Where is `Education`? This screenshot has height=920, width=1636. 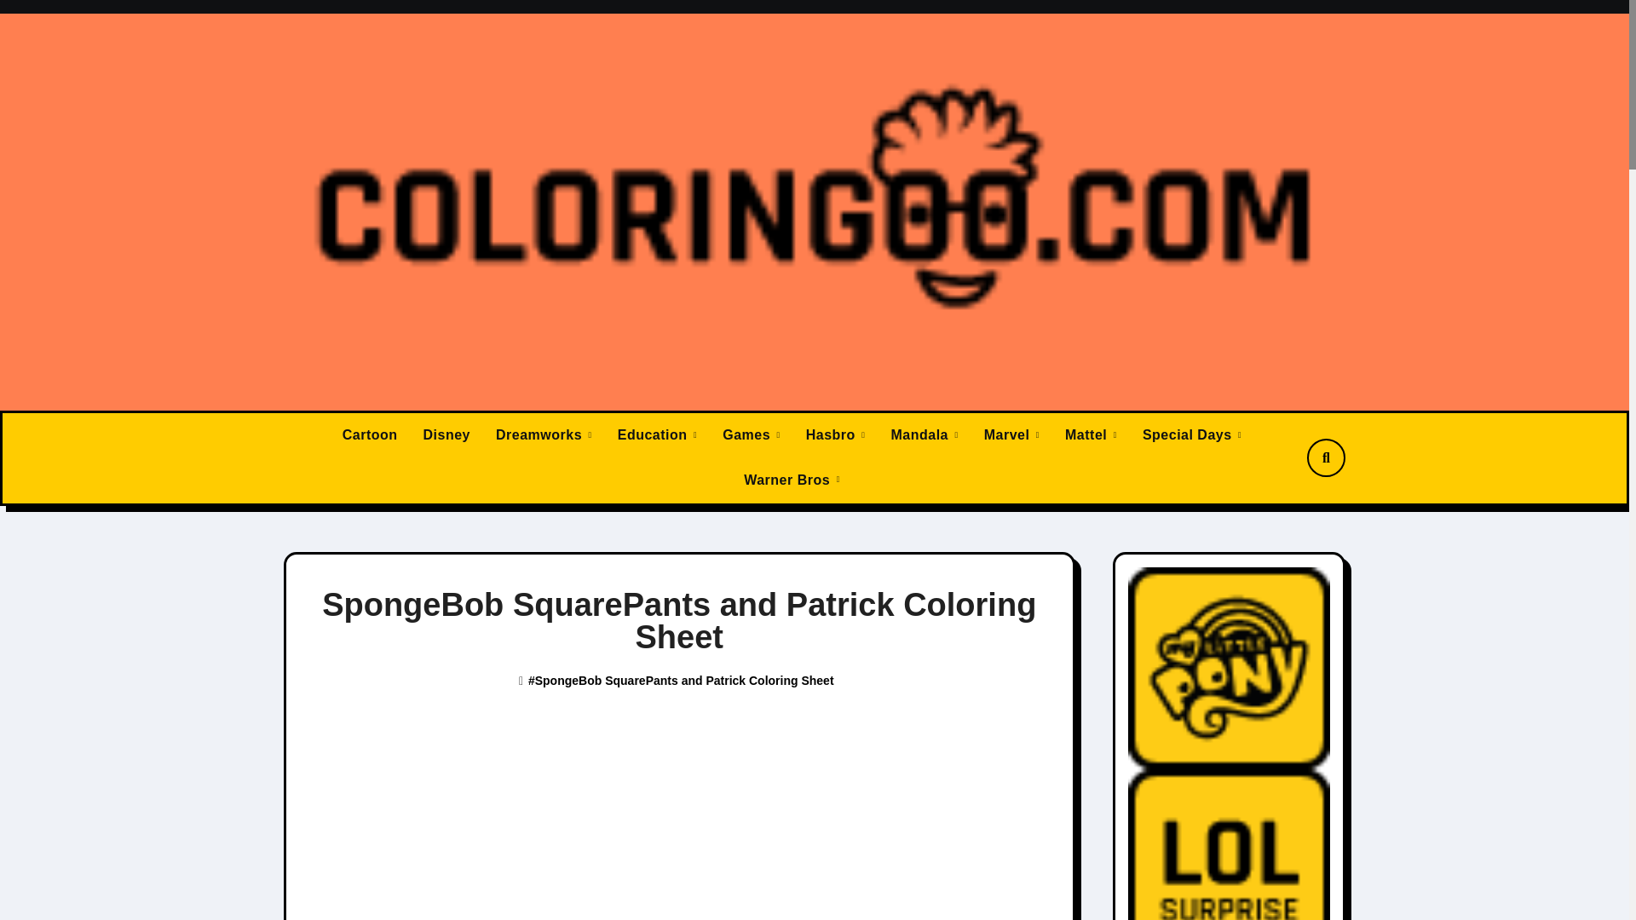
Education is located at coordinates (658, 434).